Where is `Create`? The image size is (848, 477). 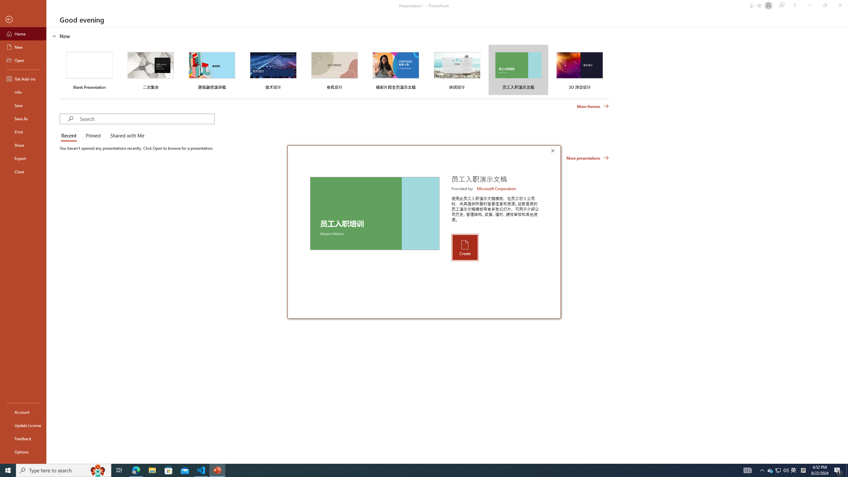 Create is located at coordinates (464, 247).